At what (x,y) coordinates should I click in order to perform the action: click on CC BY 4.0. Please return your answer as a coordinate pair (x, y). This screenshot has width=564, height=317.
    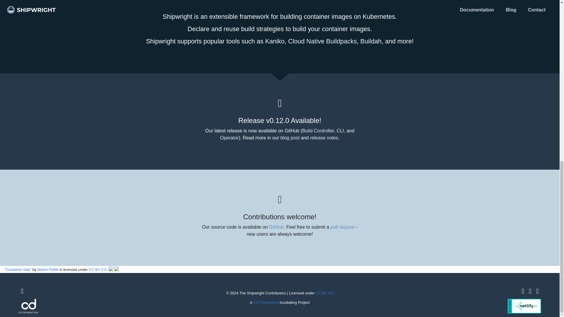
    Looking at the image, I should click on (324, 293).